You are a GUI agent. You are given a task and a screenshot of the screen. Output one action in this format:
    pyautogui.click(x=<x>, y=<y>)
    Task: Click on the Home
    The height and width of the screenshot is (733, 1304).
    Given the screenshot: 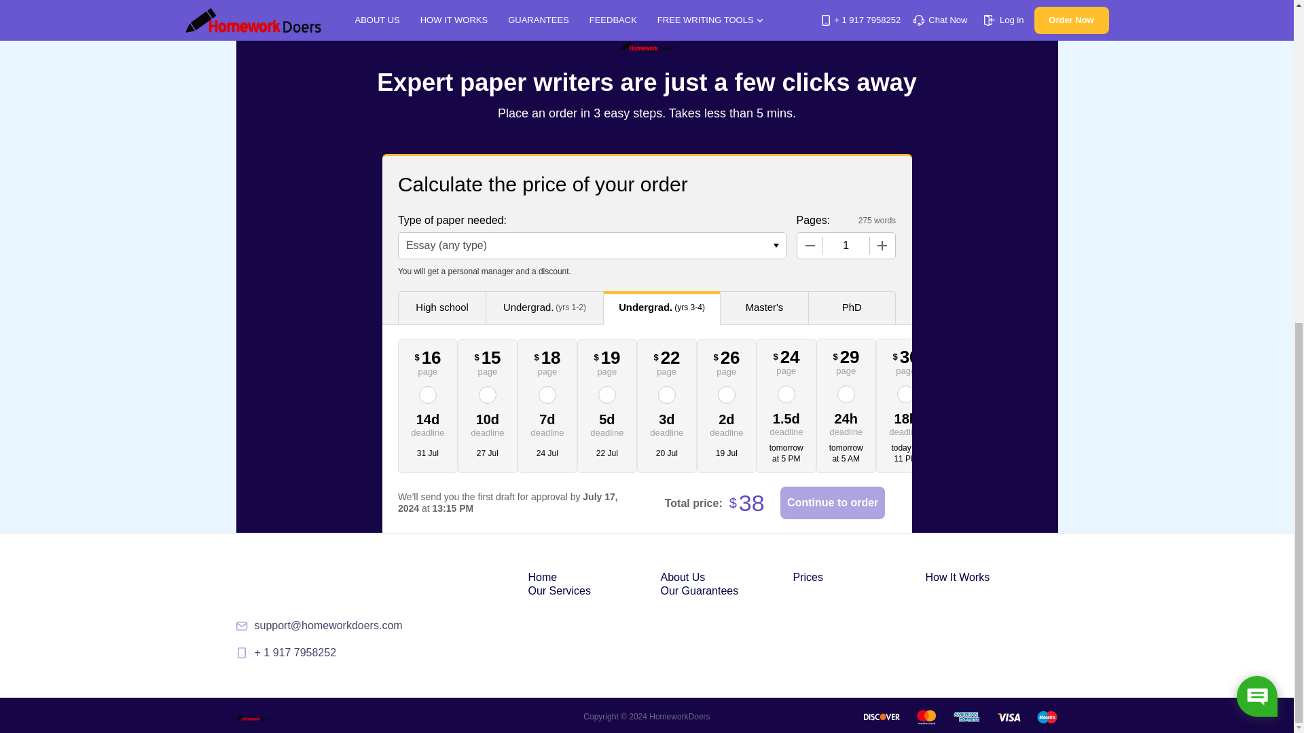 What is the action you would take?
    pyautogui.click(x=543, y=577)
    